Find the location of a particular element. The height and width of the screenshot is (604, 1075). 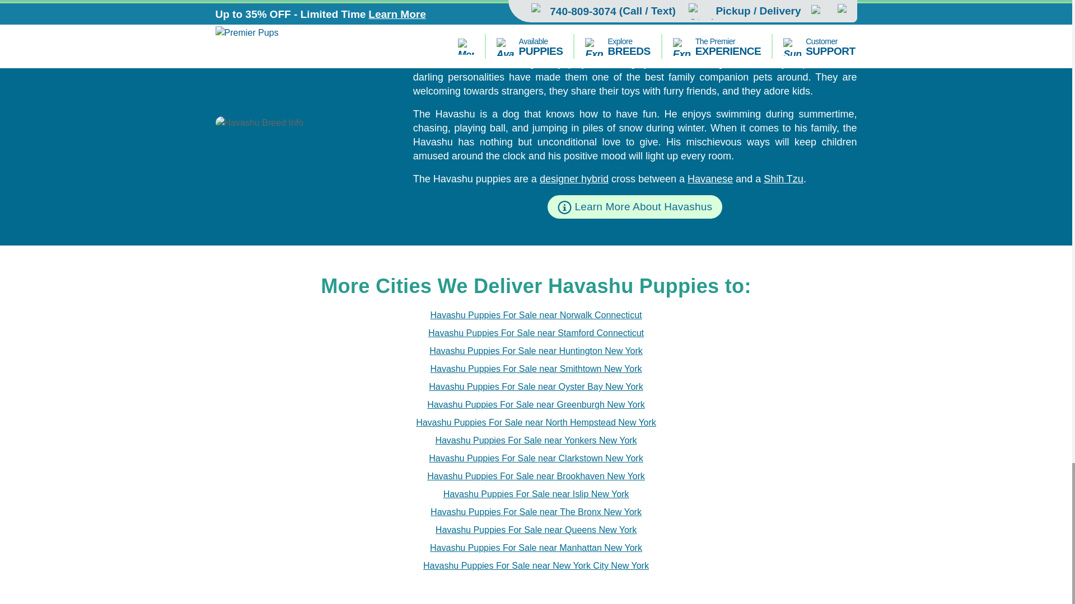

Havashu Puppies For Sale near Brookhaven New York is located at coordinates (536, 476).